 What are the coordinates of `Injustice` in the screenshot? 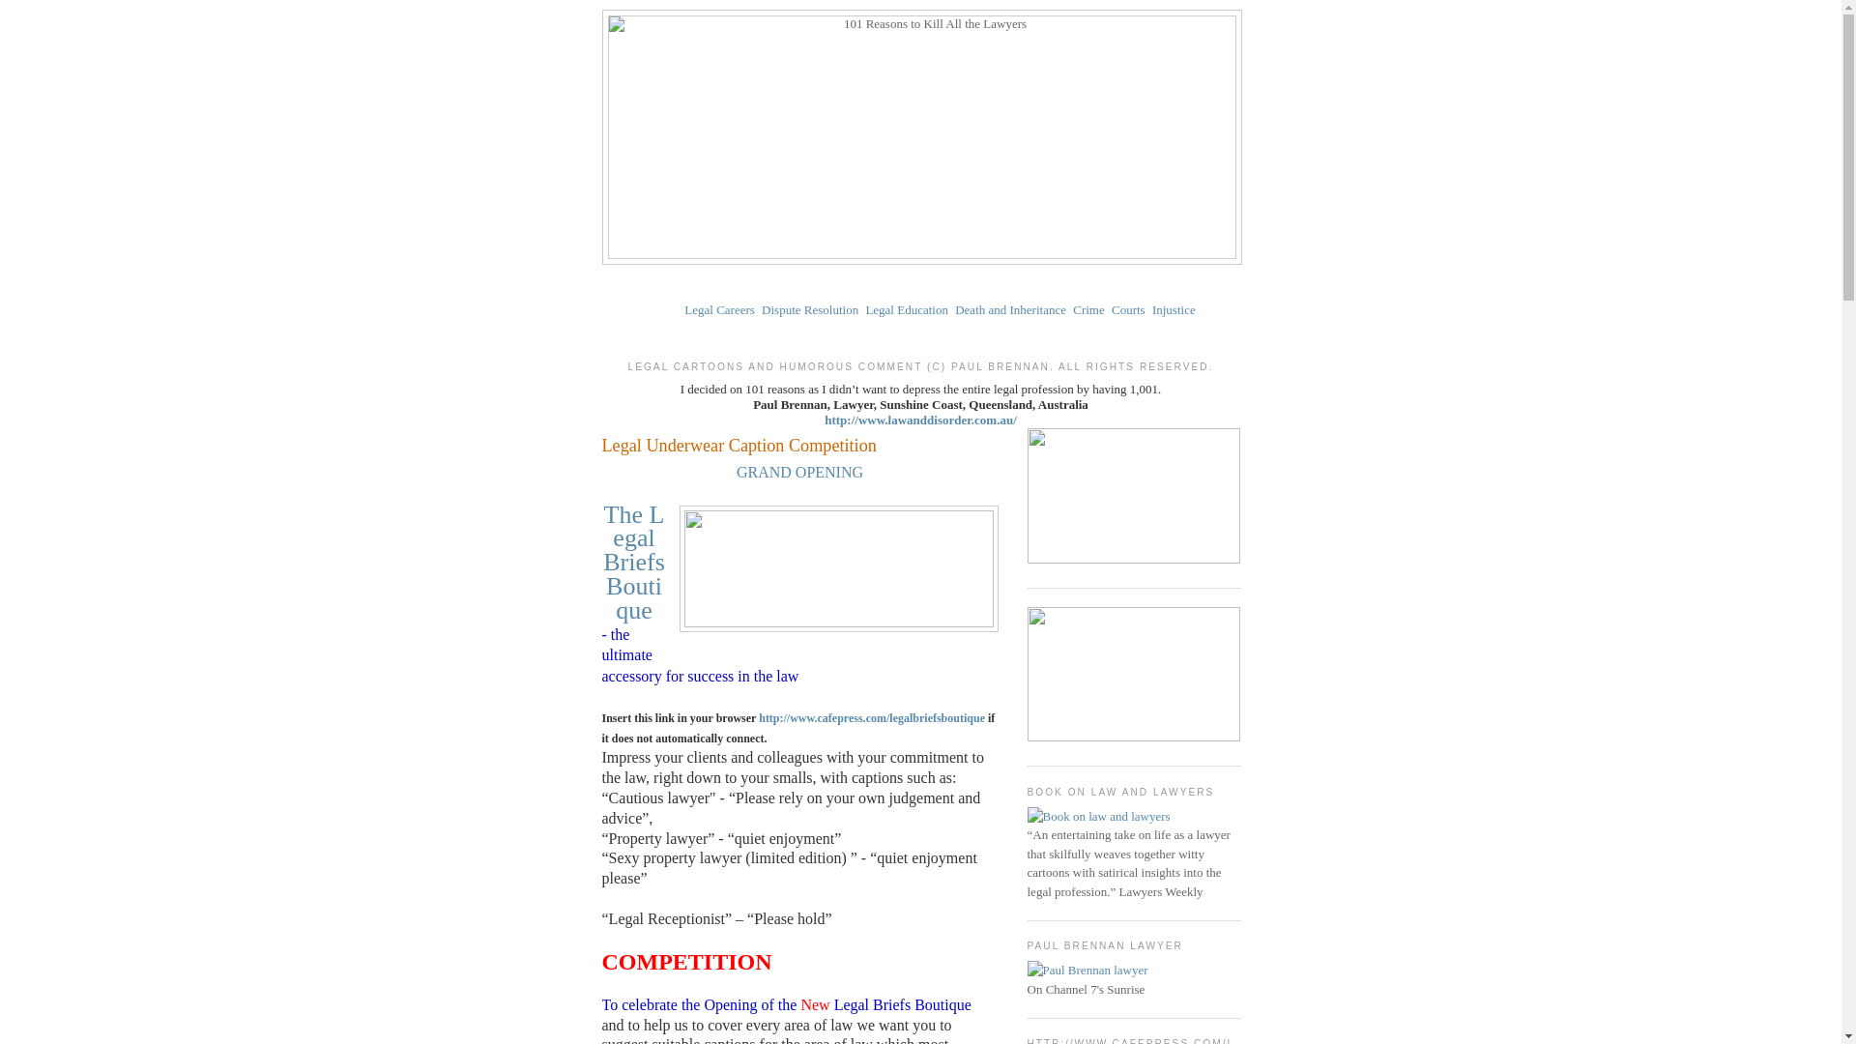 It's located at (1174, 309).